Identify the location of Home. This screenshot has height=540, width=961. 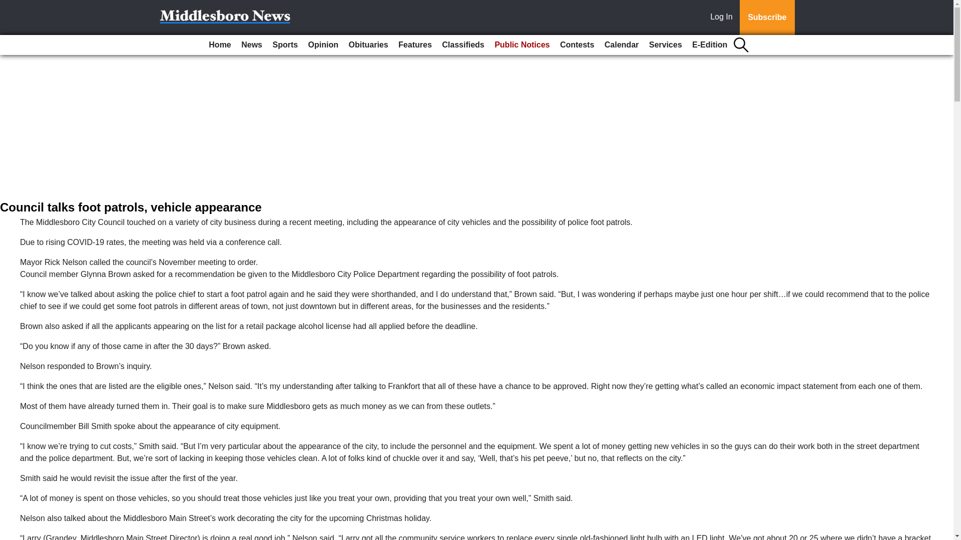
(219, 45).